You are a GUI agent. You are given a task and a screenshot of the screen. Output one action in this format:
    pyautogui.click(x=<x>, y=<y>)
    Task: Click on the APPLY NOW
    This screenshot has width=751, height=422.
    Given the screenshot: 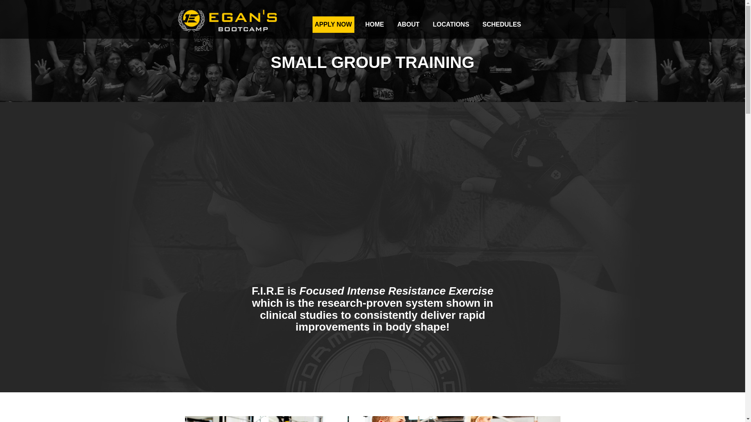 What is the action you would take?
    pyautogui.click(x=333, y=25)
    